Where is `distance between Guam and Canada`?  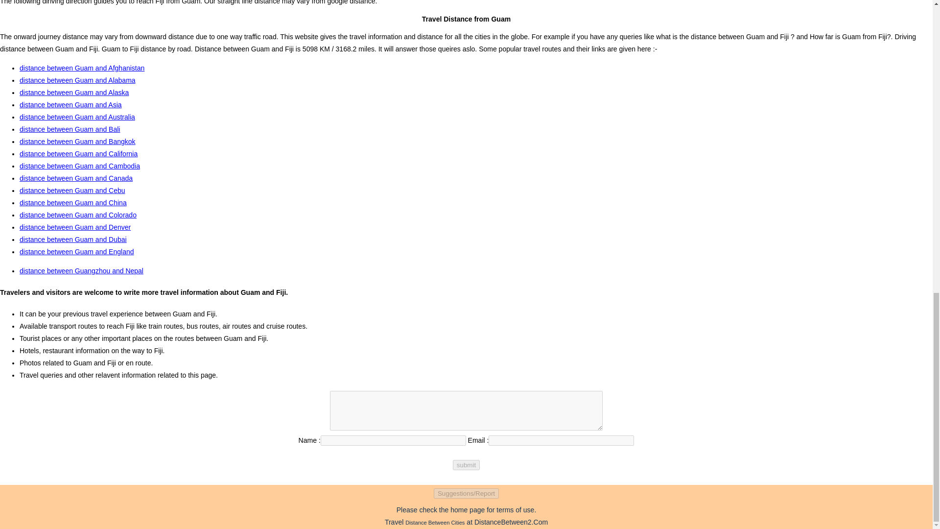
distance between Guam and Canada is located at coordinates (76, 178).